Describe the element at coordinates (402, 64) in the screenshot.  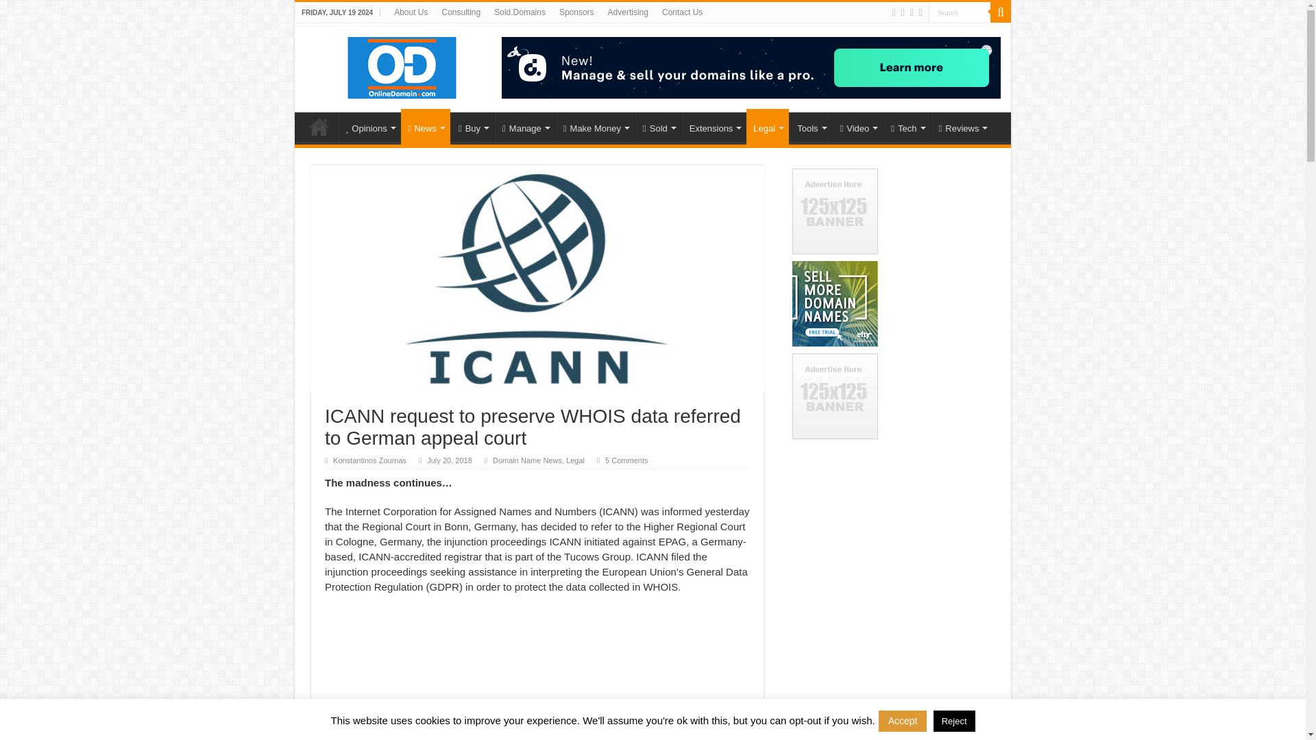
I see `OnlineDomain.com` at that location.